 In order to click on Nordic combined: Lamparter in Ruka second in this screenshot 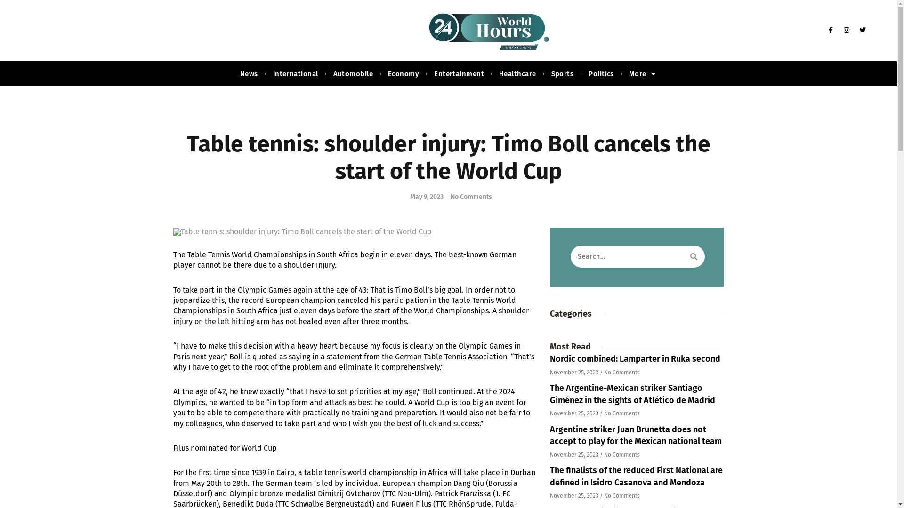, I will do `click(635, 359)`.